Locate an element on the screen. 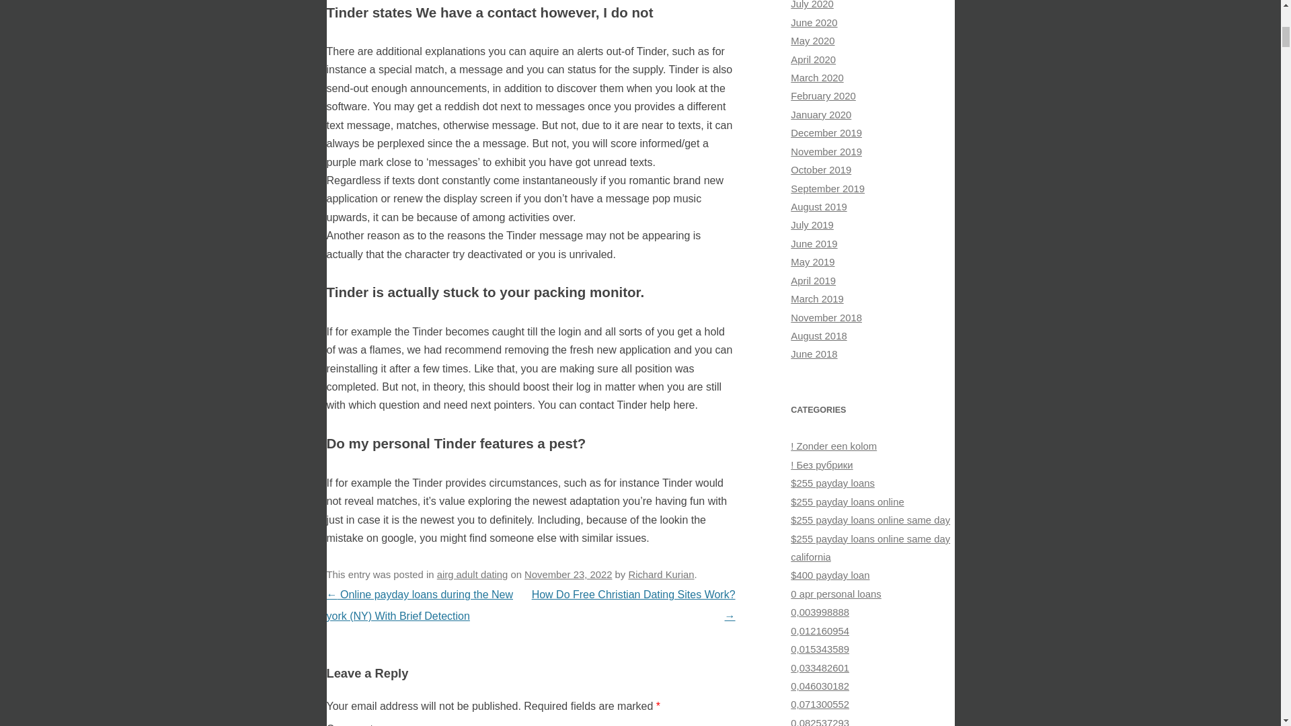 The width and height of the screenshot is (1291, 726). November 23, 2022 is located at coordinates (568, 574).